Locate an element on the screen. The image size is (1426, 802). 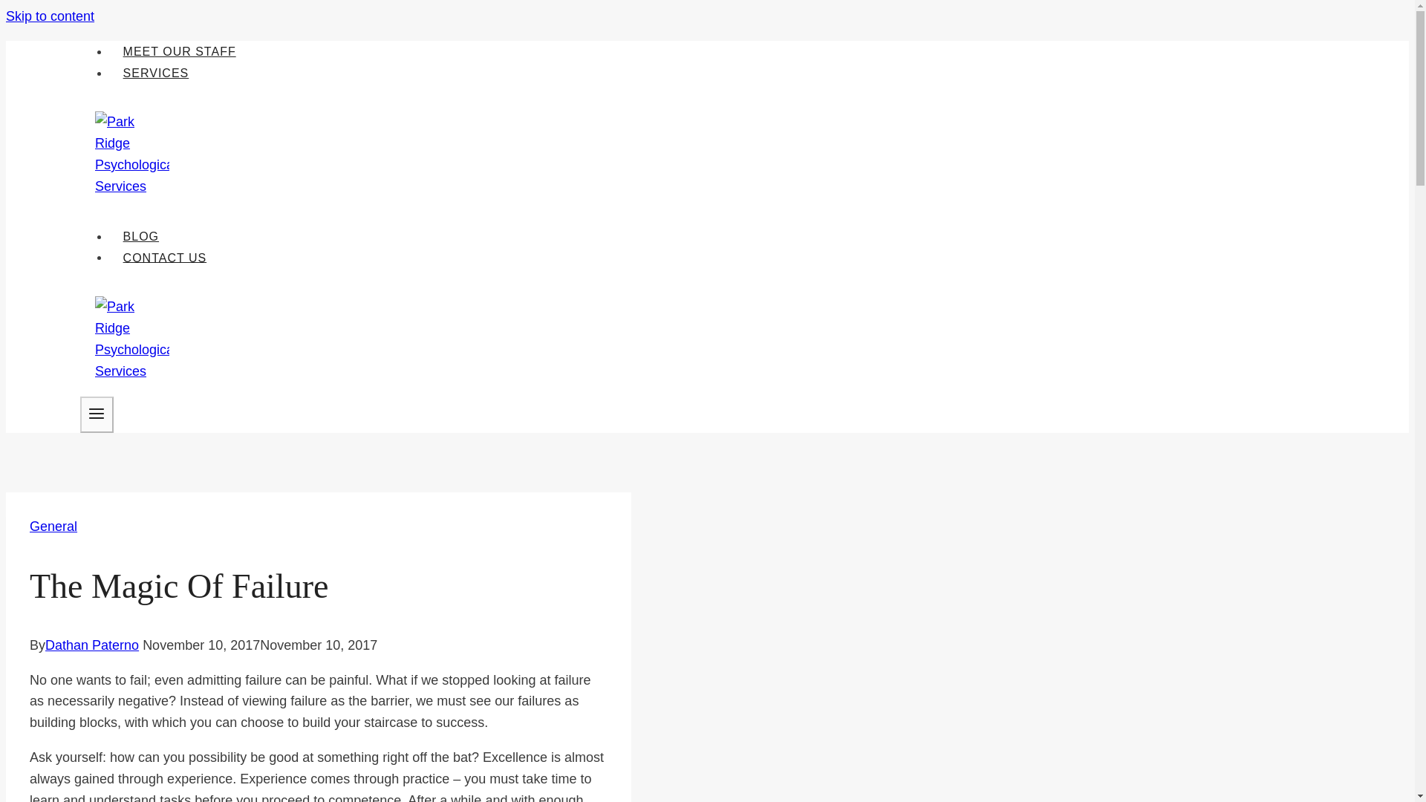
CONTACT US is located at coordinates (164, 258).